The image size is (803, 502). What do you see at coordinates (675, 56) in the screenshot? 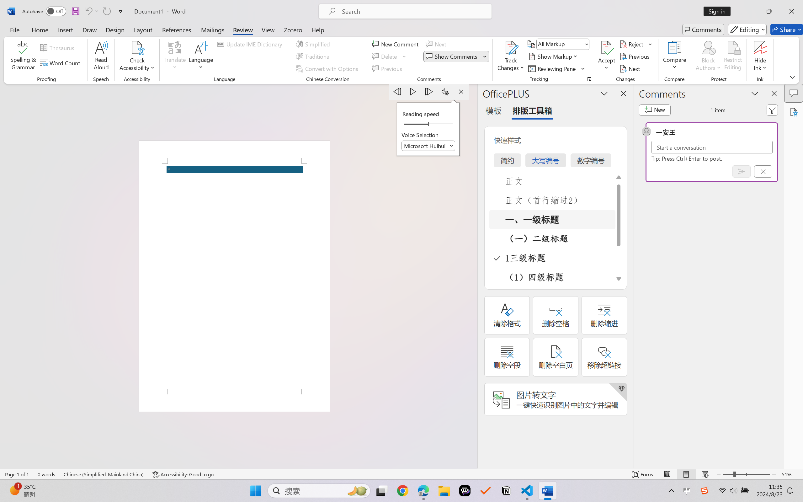
I see `Compare` at bounding box center [675, 56].